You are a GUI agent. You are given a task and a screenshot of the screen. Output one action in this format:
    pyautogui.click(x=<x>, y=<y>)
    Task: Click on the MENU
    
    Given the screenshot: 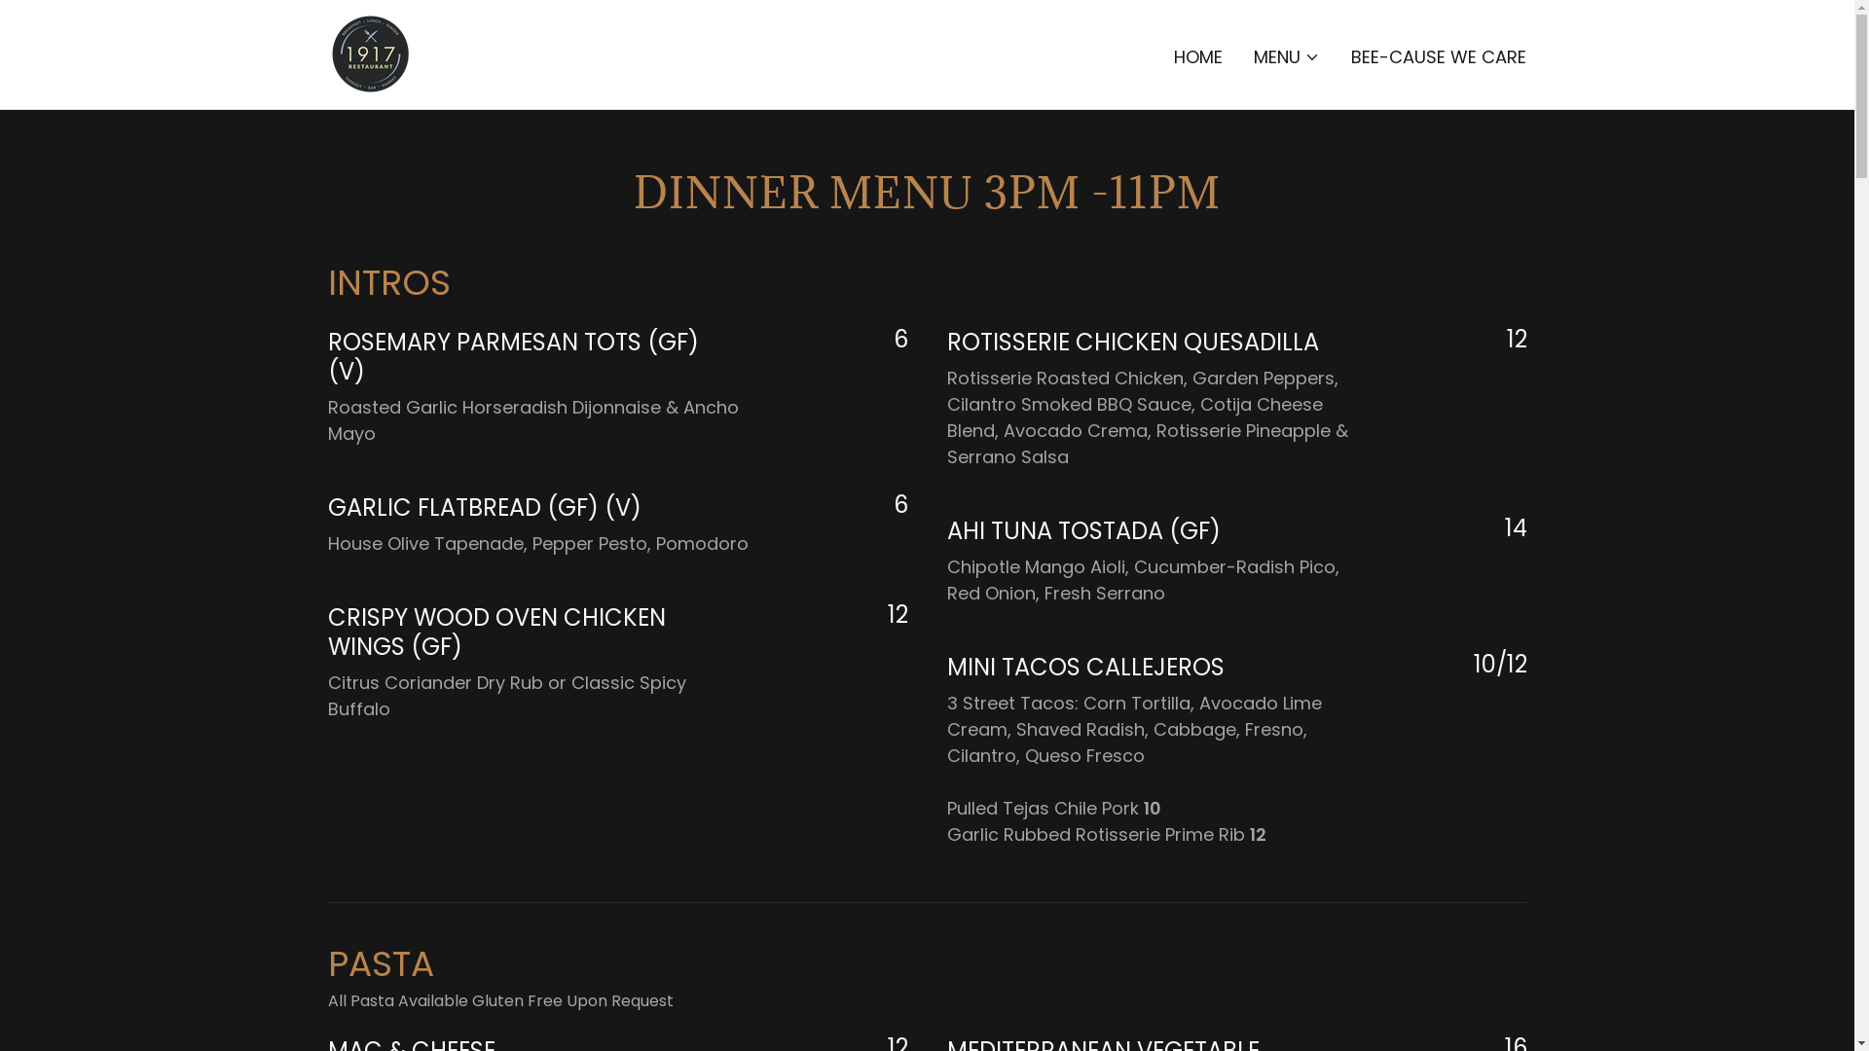 What is the action you would take?
    pyautogui.click(x=1287, y=56)
    